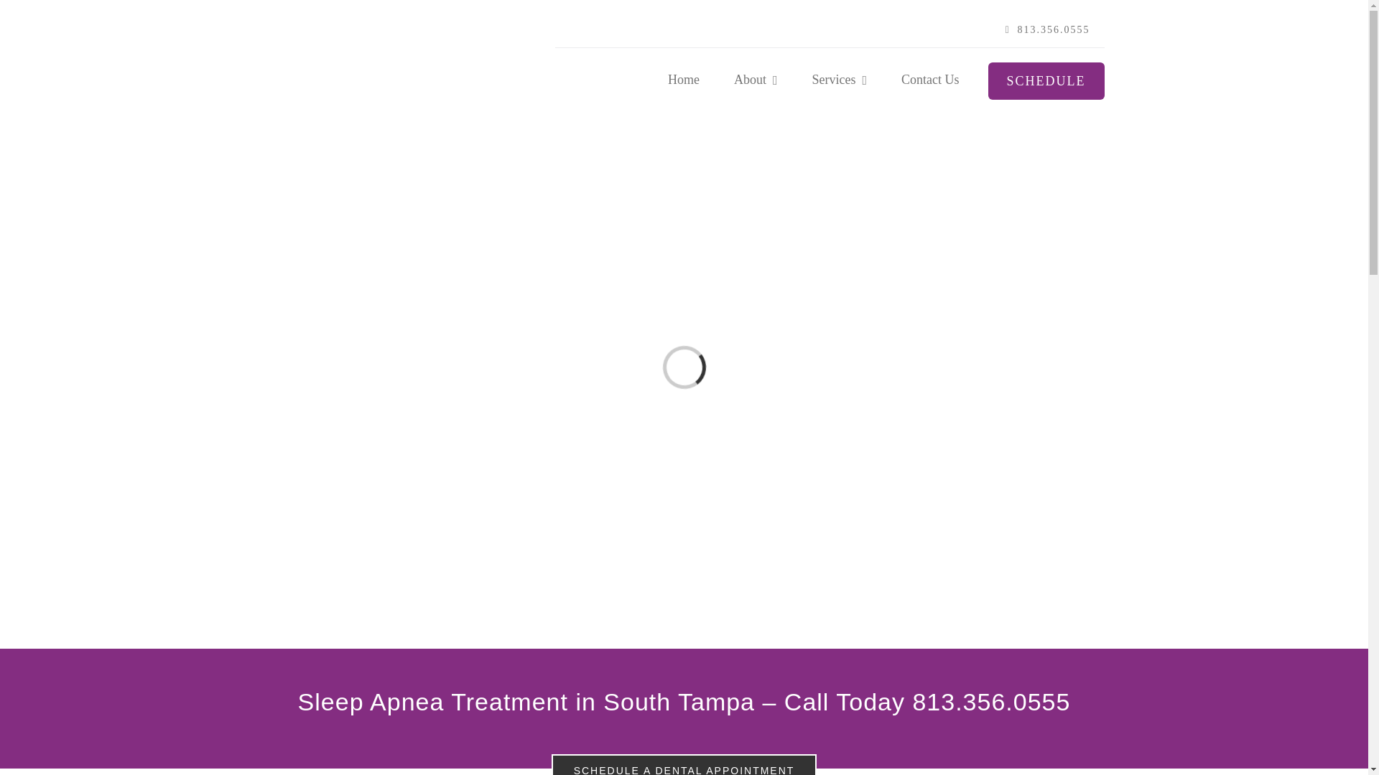  Describe the element at coordinates (756, 80) in the screenshot. I see `About` at that location.